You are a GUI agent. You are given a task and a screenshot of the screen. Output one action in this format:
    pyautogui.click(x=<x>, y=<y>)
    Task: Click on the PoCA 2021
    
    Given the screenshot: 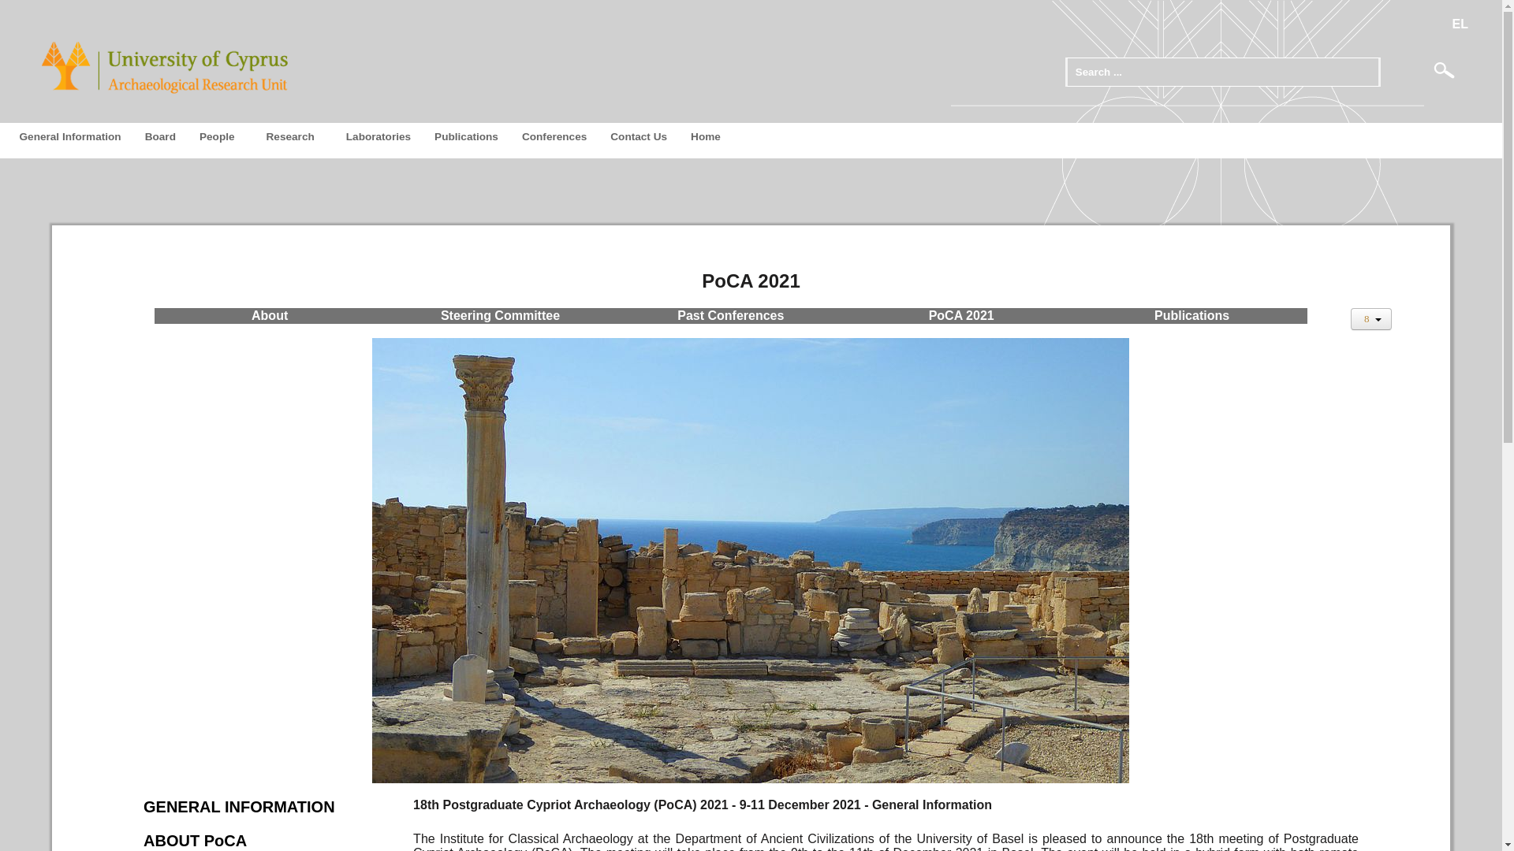 What is the action you would take?
    pyautogui.click(x=962, y=315)
    